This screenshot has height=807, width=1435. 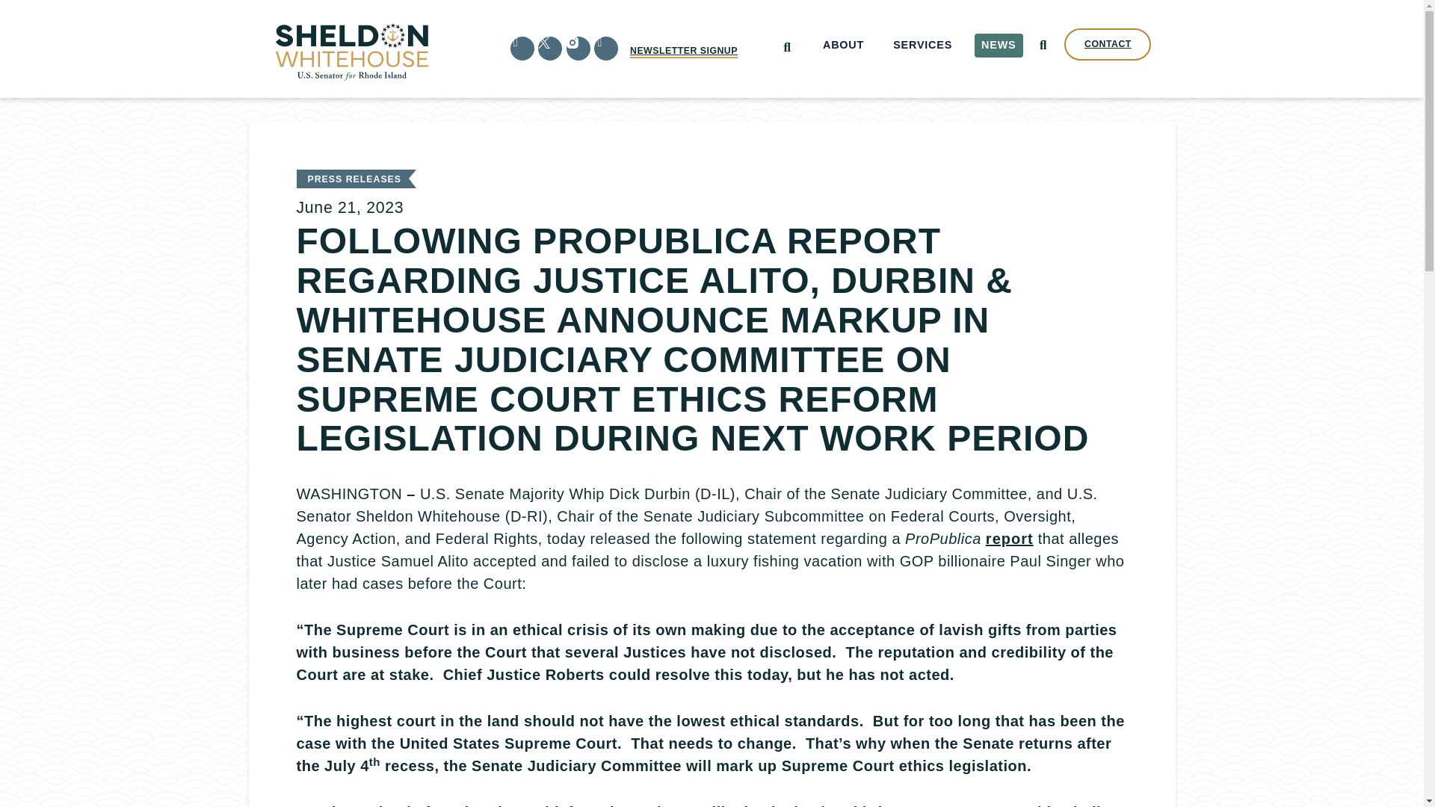 What do you see at coordinates (683, 51) in the screenshot?
I see `NEWSLETTER SIGNUP` at bounding box center [683, 51].